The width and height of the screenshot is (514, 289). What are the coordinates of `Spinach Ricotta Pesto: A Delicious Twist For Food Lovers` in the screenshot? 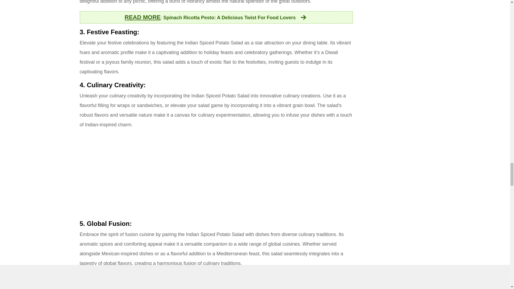 It's located at (235, 18).